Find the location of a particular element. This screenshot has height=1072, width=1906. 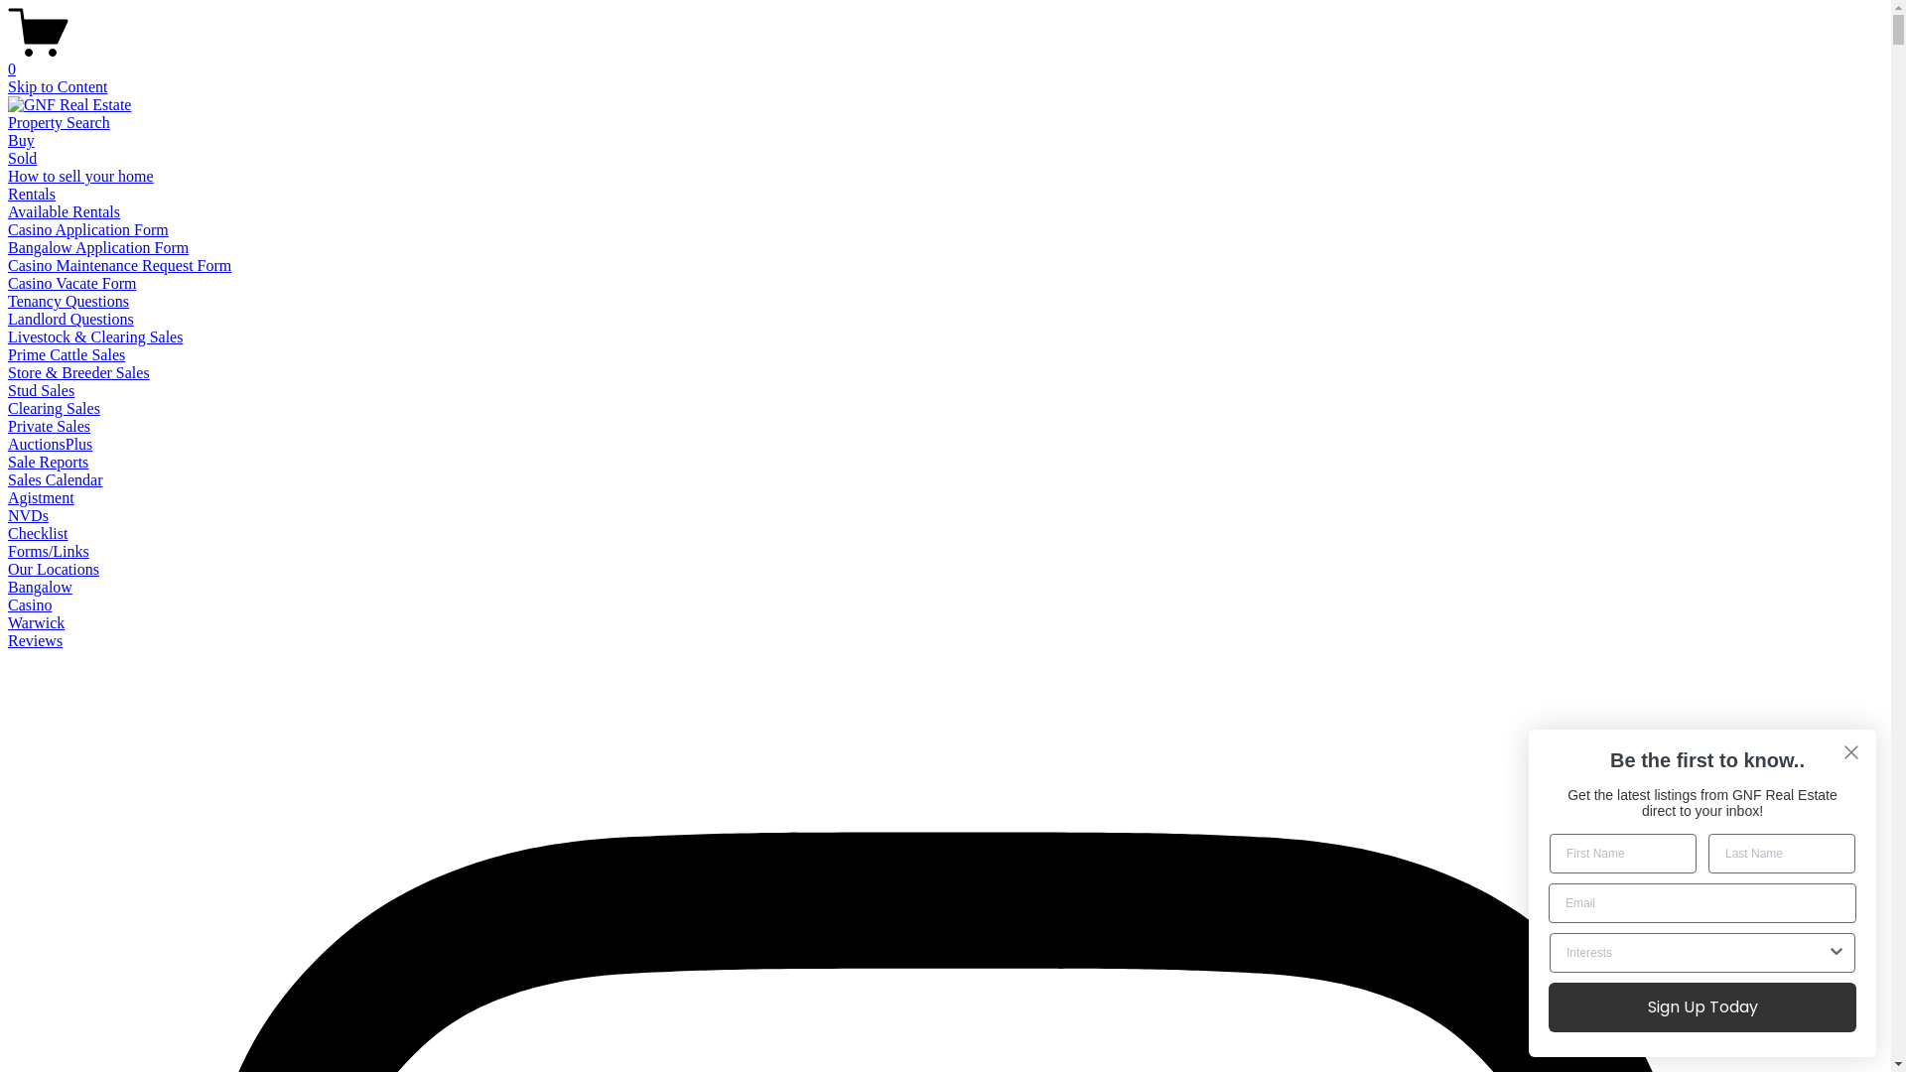

Skip to Content is located at coordinates (58, 87).